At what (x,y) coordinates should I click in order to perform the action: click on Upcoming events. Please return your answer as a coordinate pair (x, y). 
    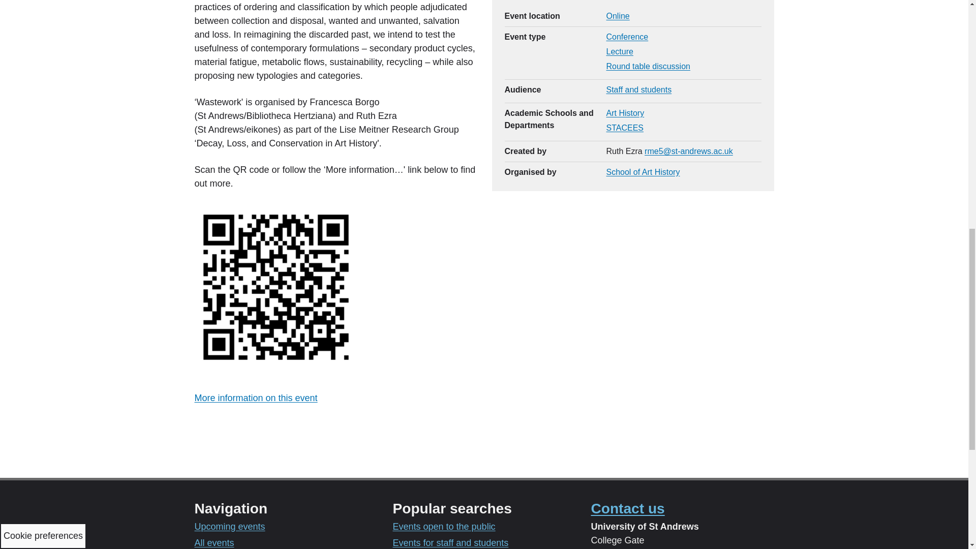
    Looking at the image, I should click on (229, 527).